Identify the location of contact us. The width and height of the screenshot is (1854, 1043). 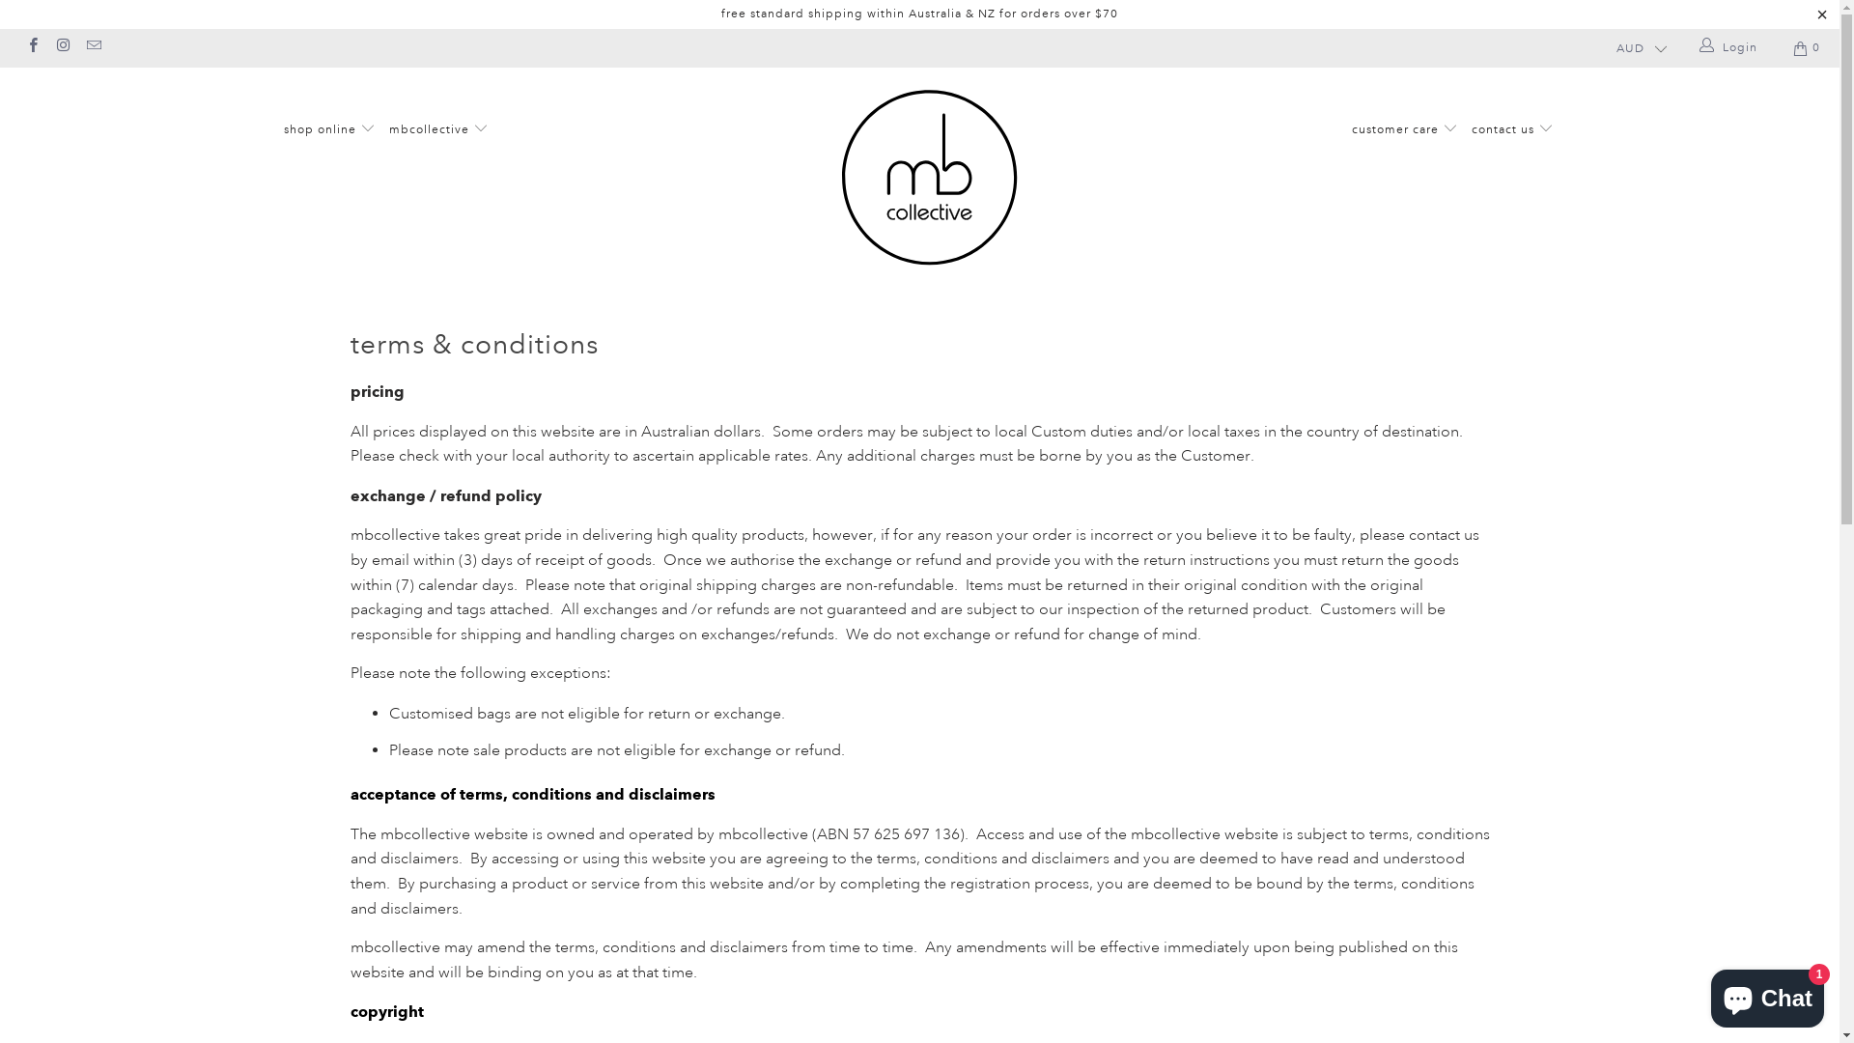
(1512, 131).